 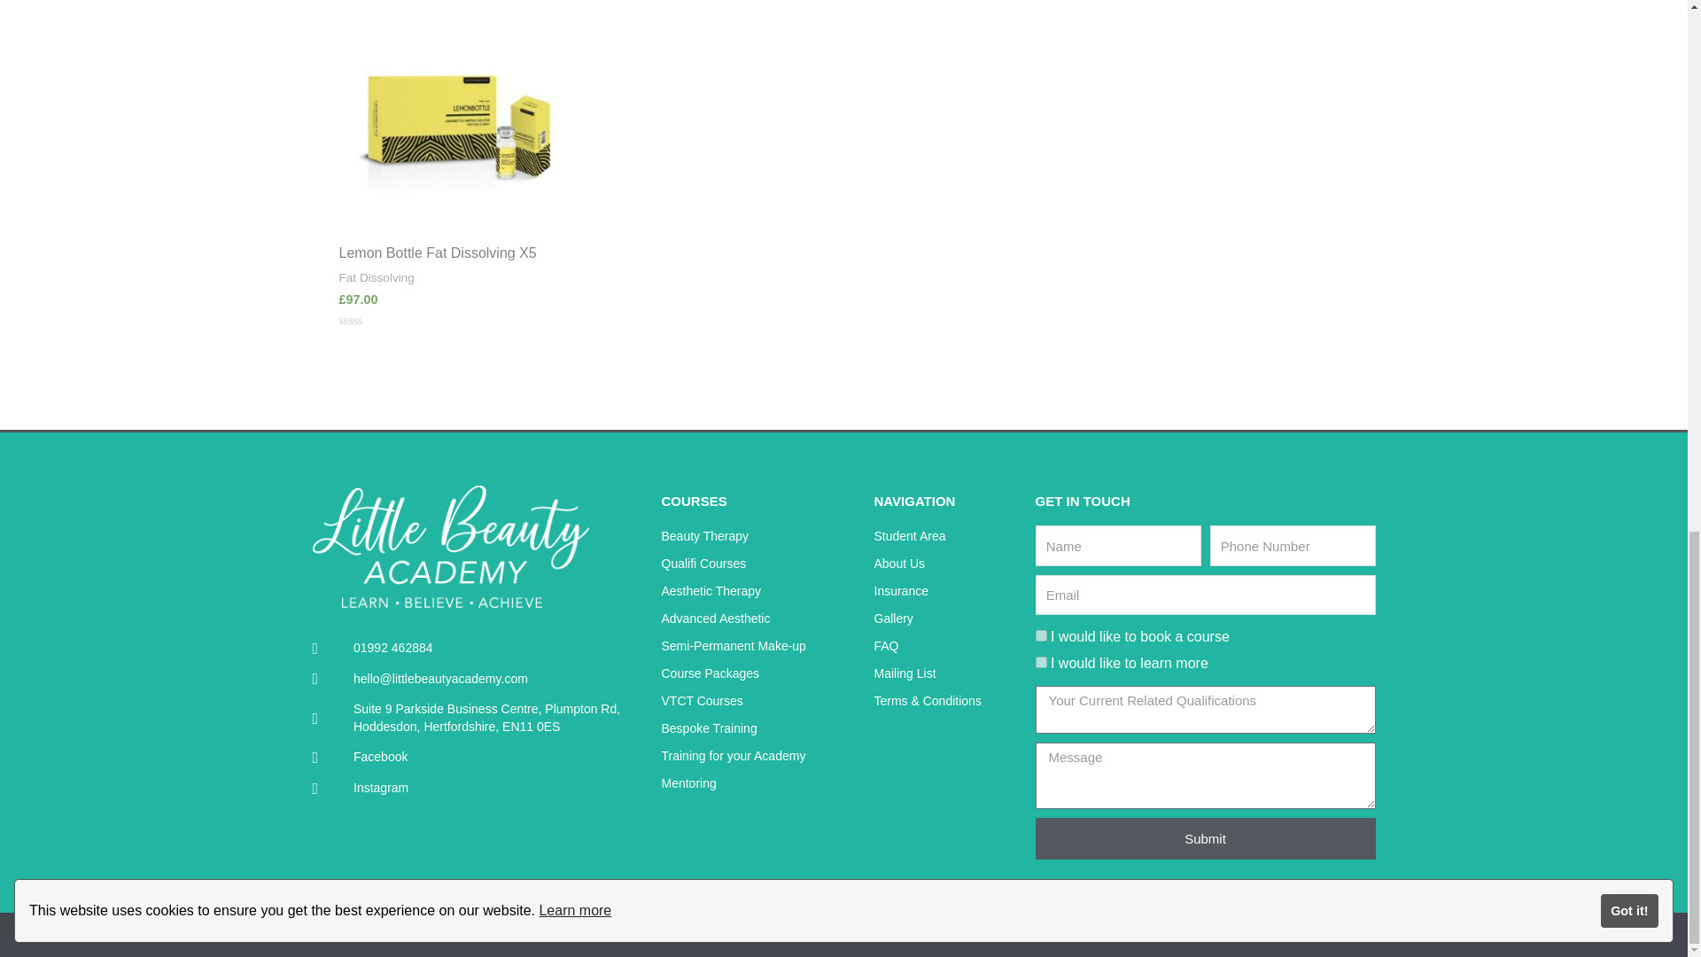 I want to click on Aesthetic Therapy, so click(x=758, y=592).